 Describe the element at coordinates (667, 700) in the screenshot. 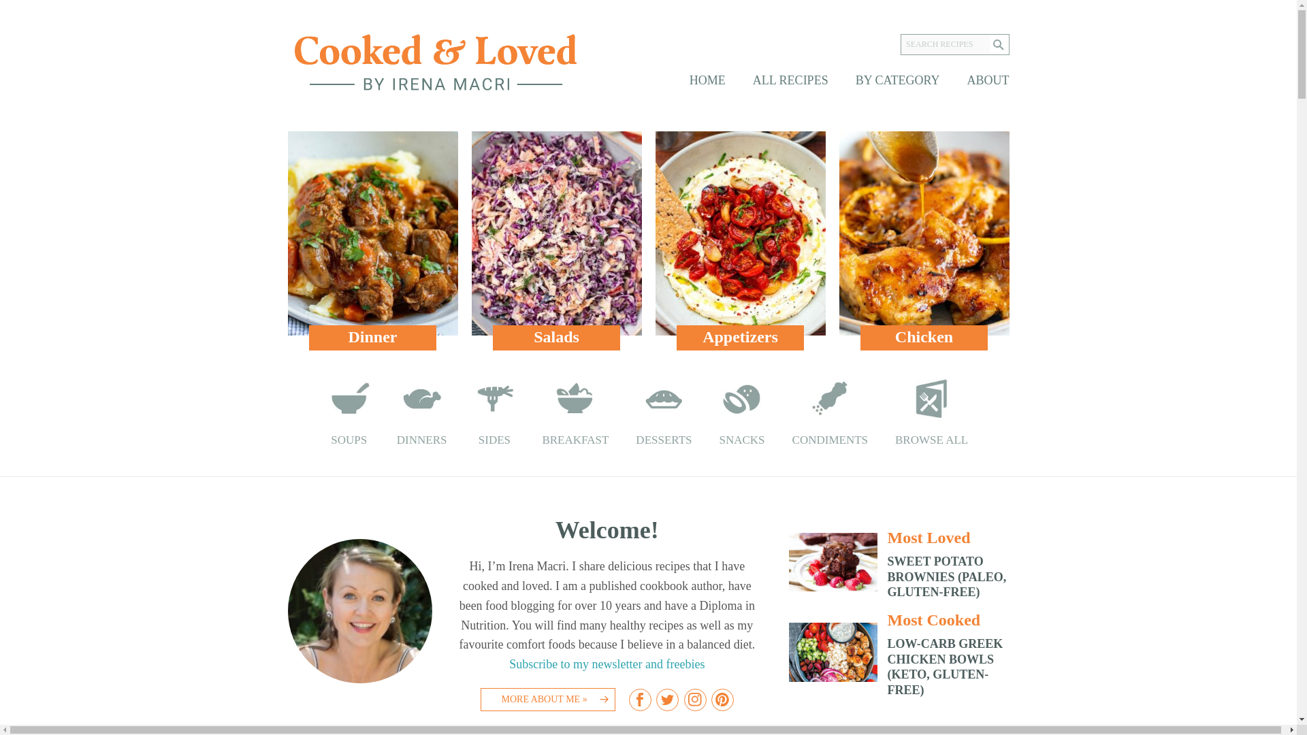

I see `View Twitter profile` at that location.